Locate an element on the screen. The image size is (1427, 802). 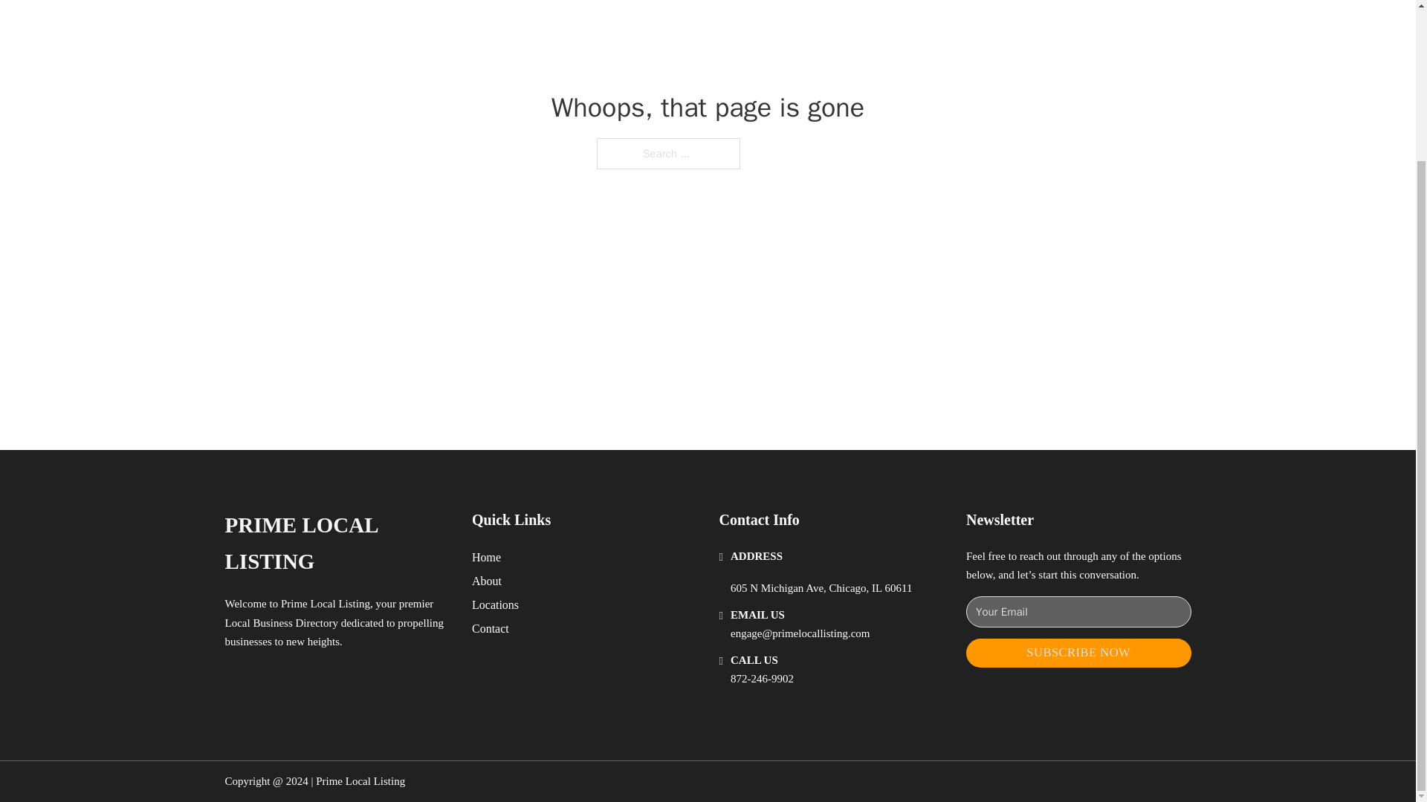
Contact is located at coordinates (491, 628).